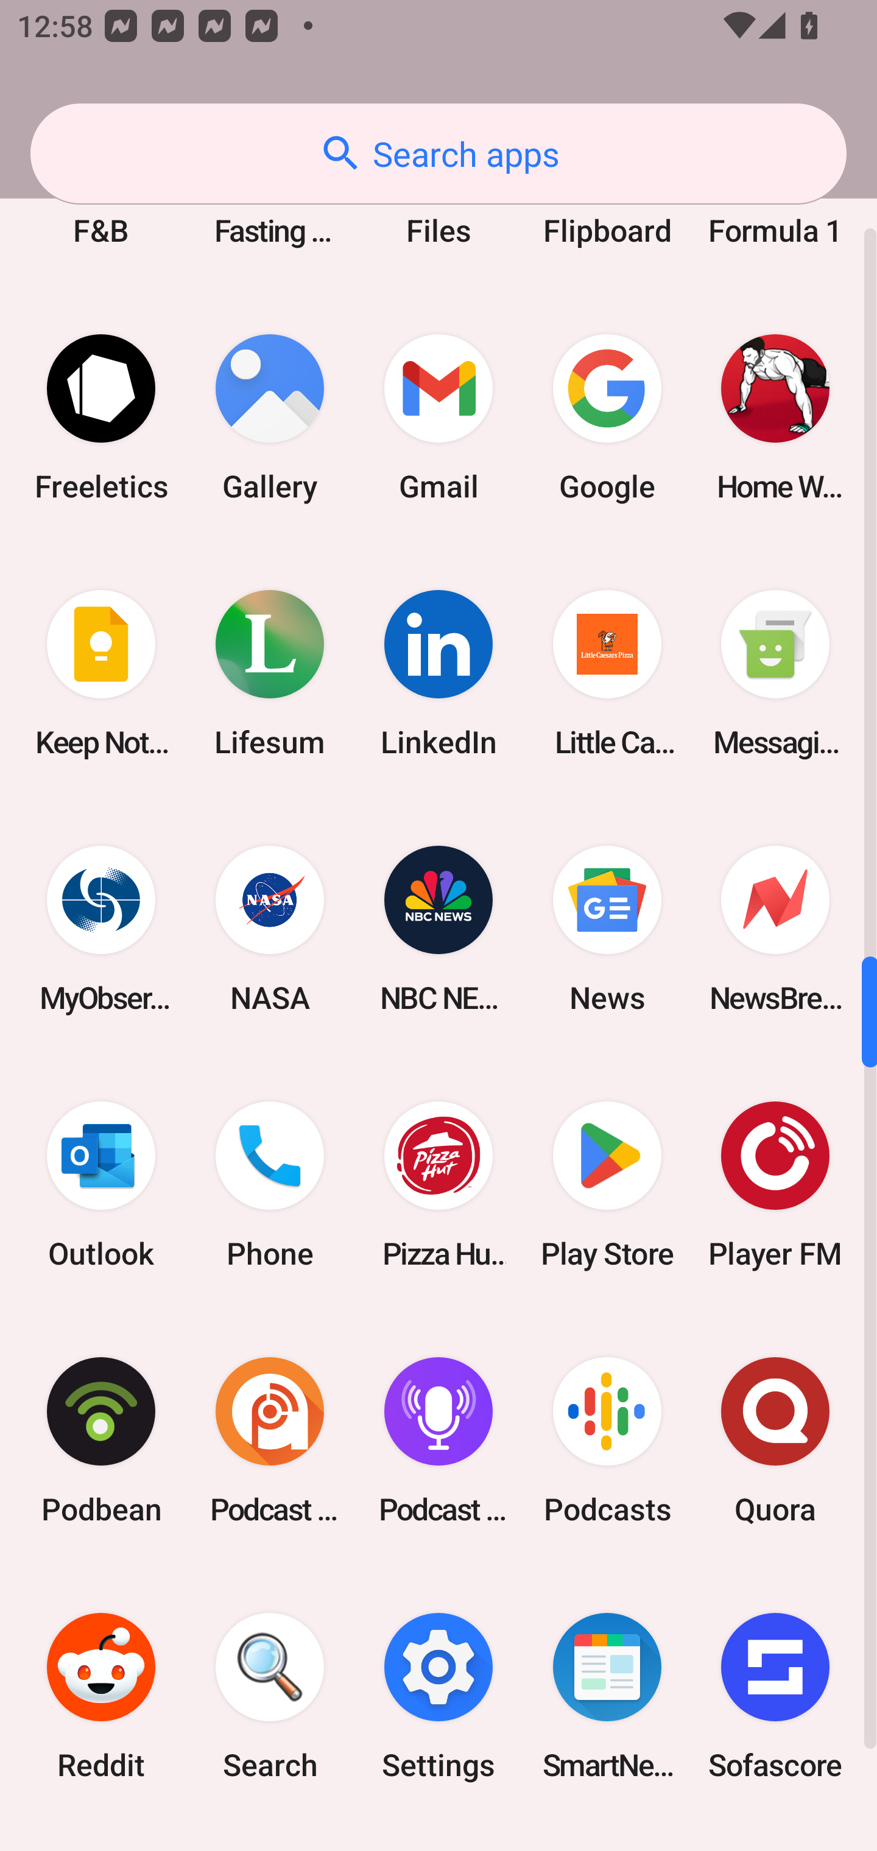 The height and width of the screenshot is (1851, 877). What do you see at coordinates (775, 929) in the screenshot?
I see `NewsBreak` at bounding box center [775, 929].